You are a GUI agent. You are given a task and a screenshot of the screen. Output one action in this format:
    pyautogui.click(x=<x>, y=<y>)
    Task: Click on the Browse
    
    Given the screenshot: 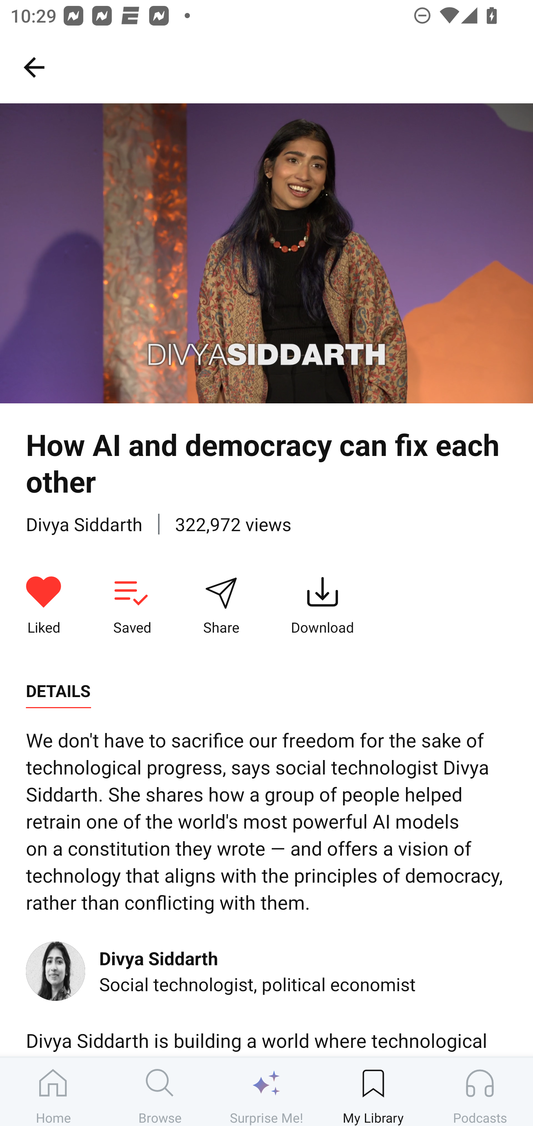 What is the action you would take?
    pyautogui.click(x=160, y=1092)
    